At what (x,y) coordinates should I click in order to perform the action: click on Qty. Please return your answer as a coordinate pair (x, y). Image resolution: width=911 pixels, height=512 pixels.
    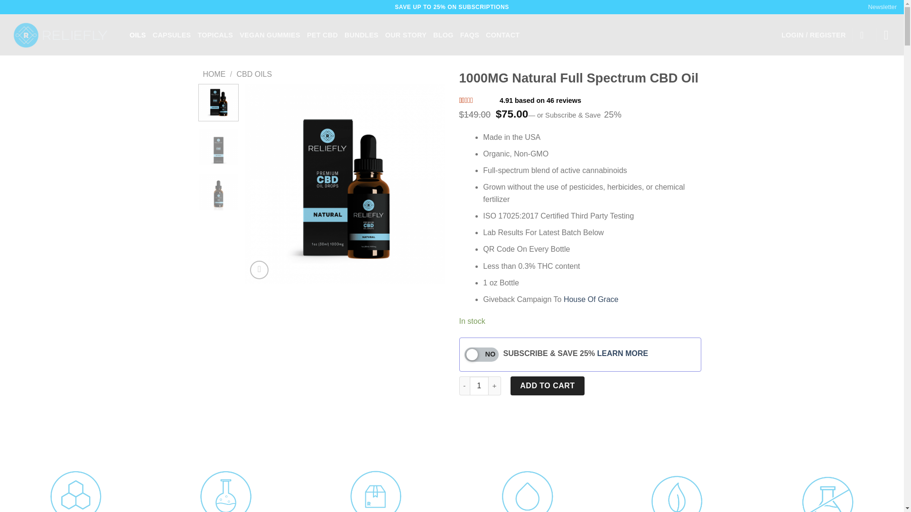
    Looking at the image, I should click on (479, 385).